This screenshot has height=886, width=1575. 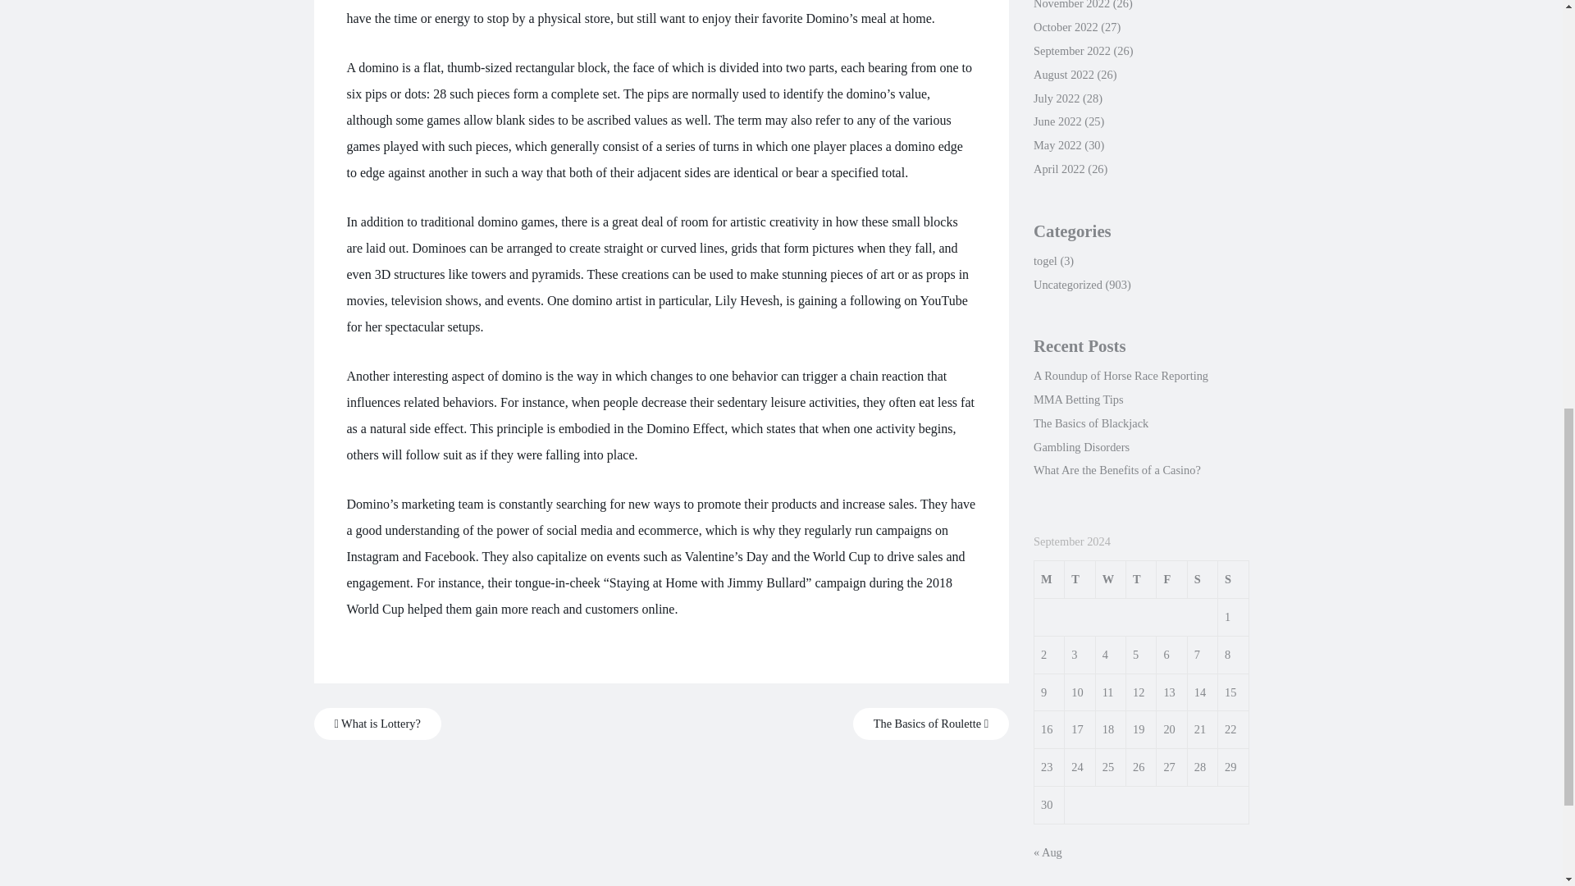 What do you see at coordinates (1057, 121) in the screenshot?
I see `June 2022` at bounding box center [1057, 121].